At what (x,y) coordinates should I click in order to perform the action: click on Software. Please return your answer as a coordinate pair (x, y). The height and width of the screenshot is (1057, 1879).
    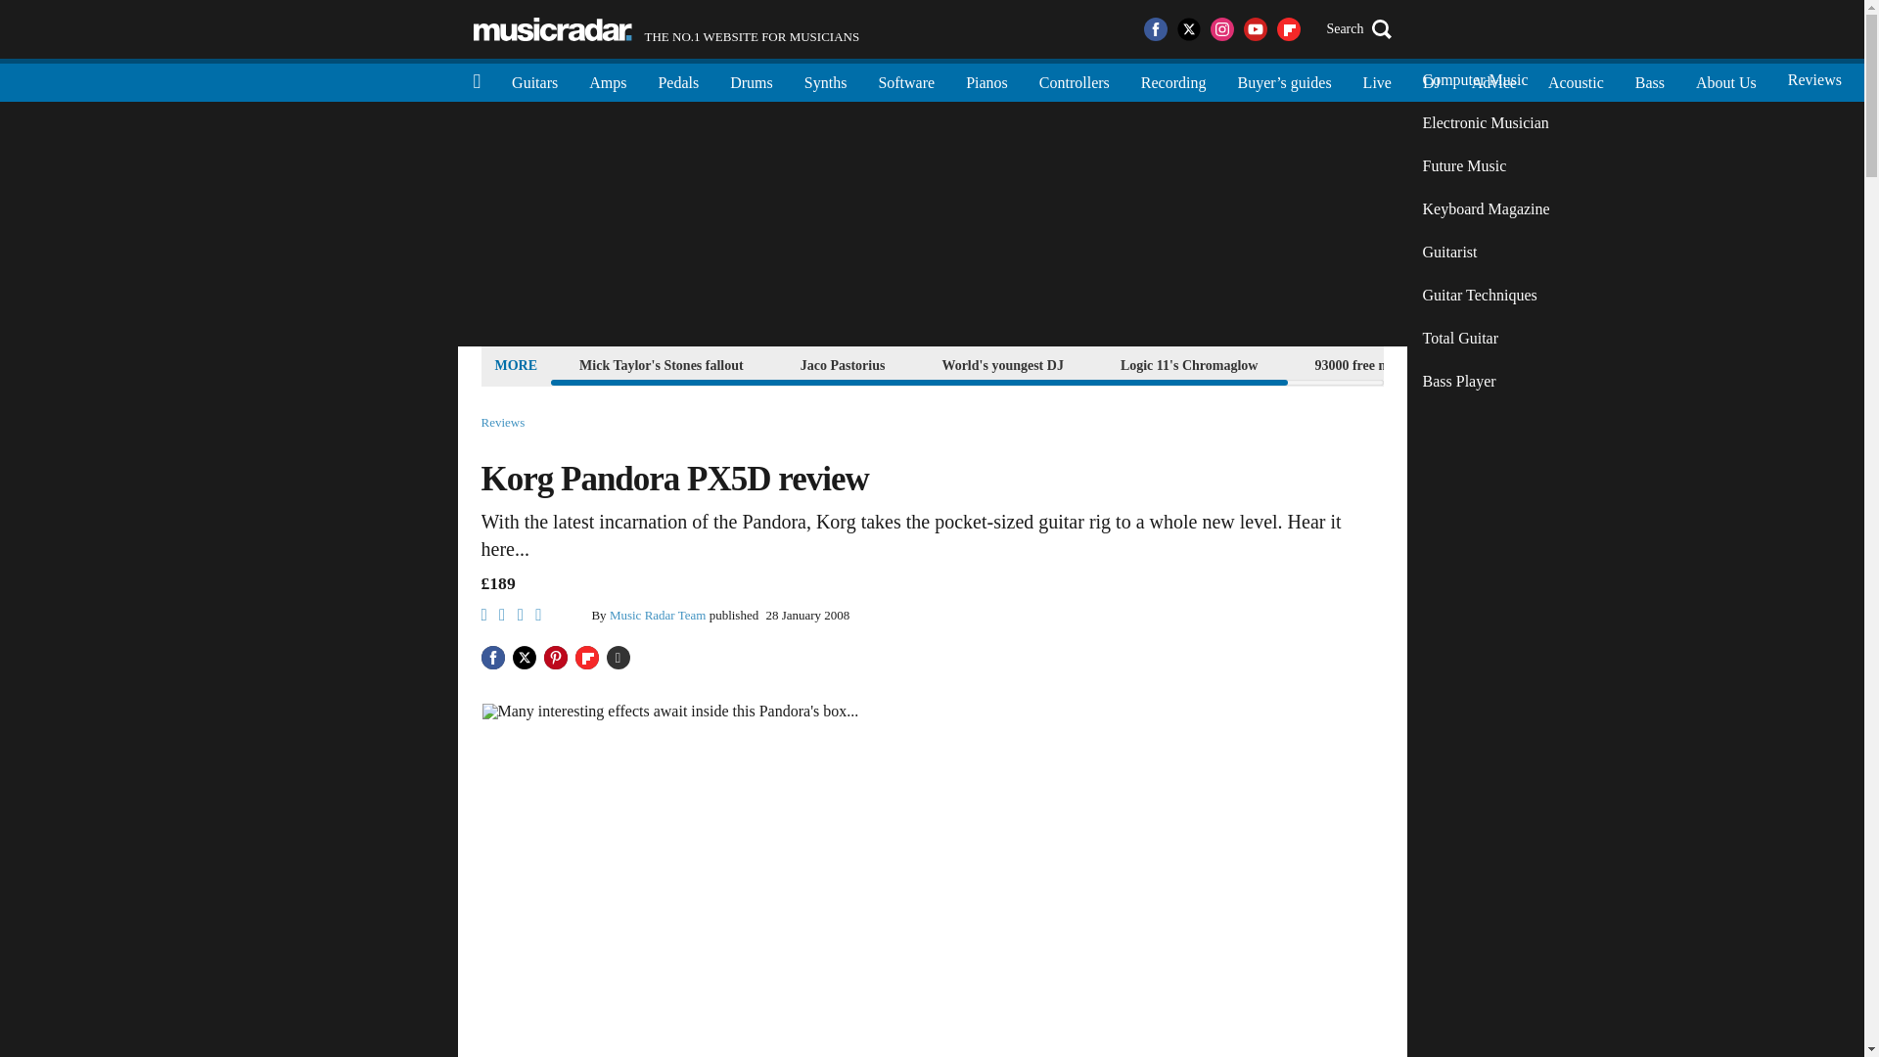
    Looking at the image, I should click on (906, 80).